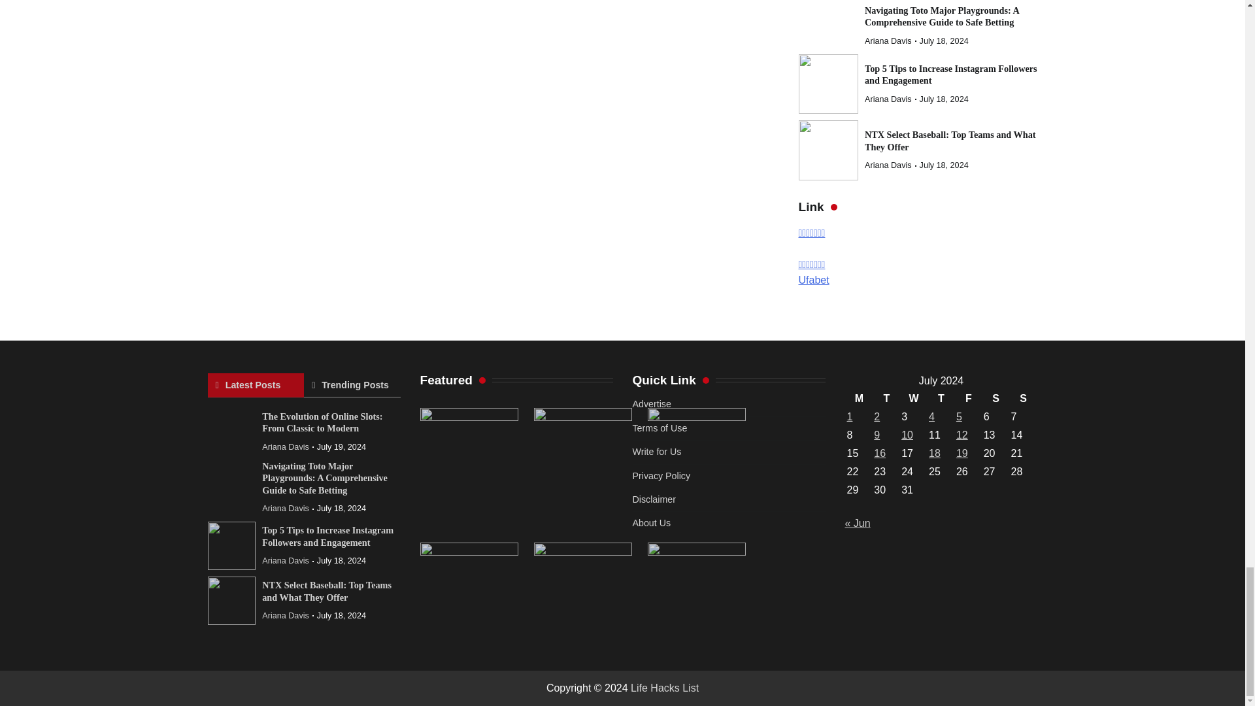  I want to click on Thursday, so click(941, 399).